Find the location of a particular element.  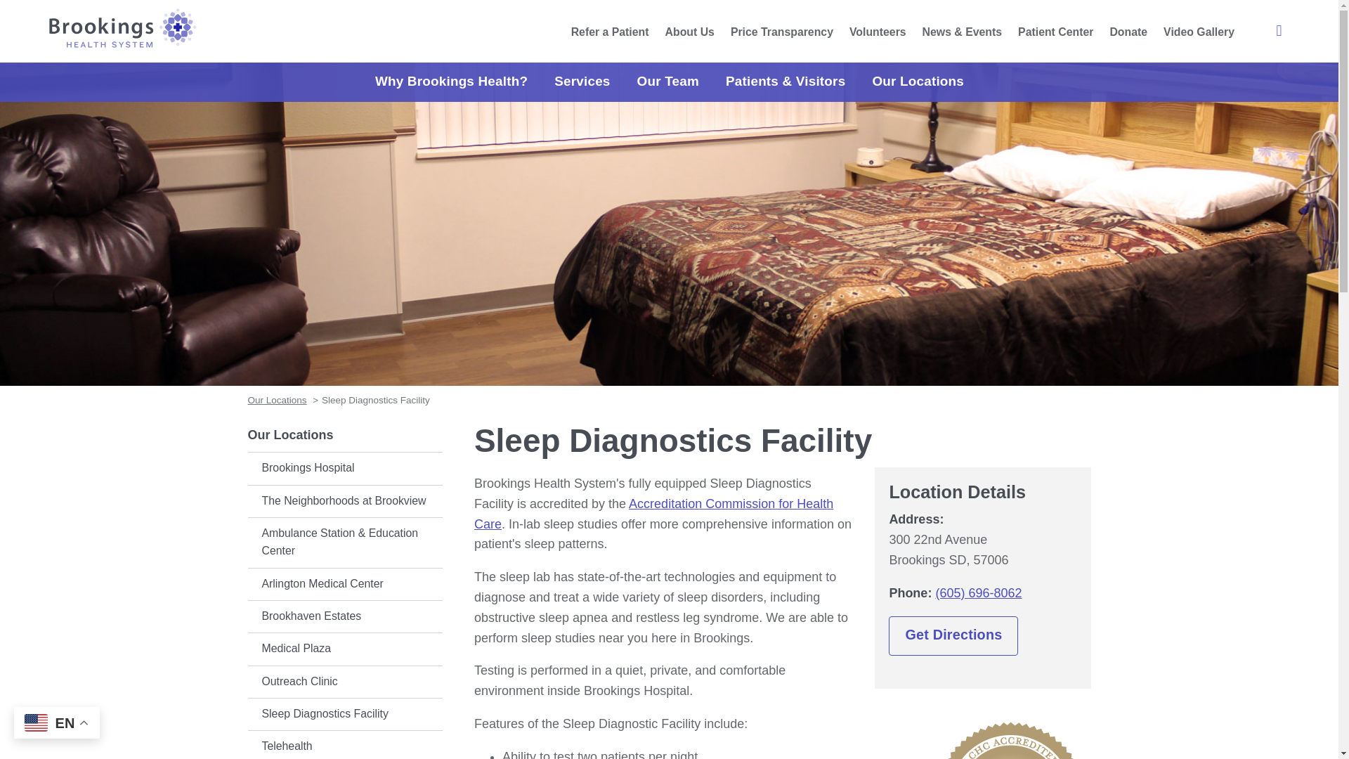

Video Gallery is located at coordinates (1199, 32).